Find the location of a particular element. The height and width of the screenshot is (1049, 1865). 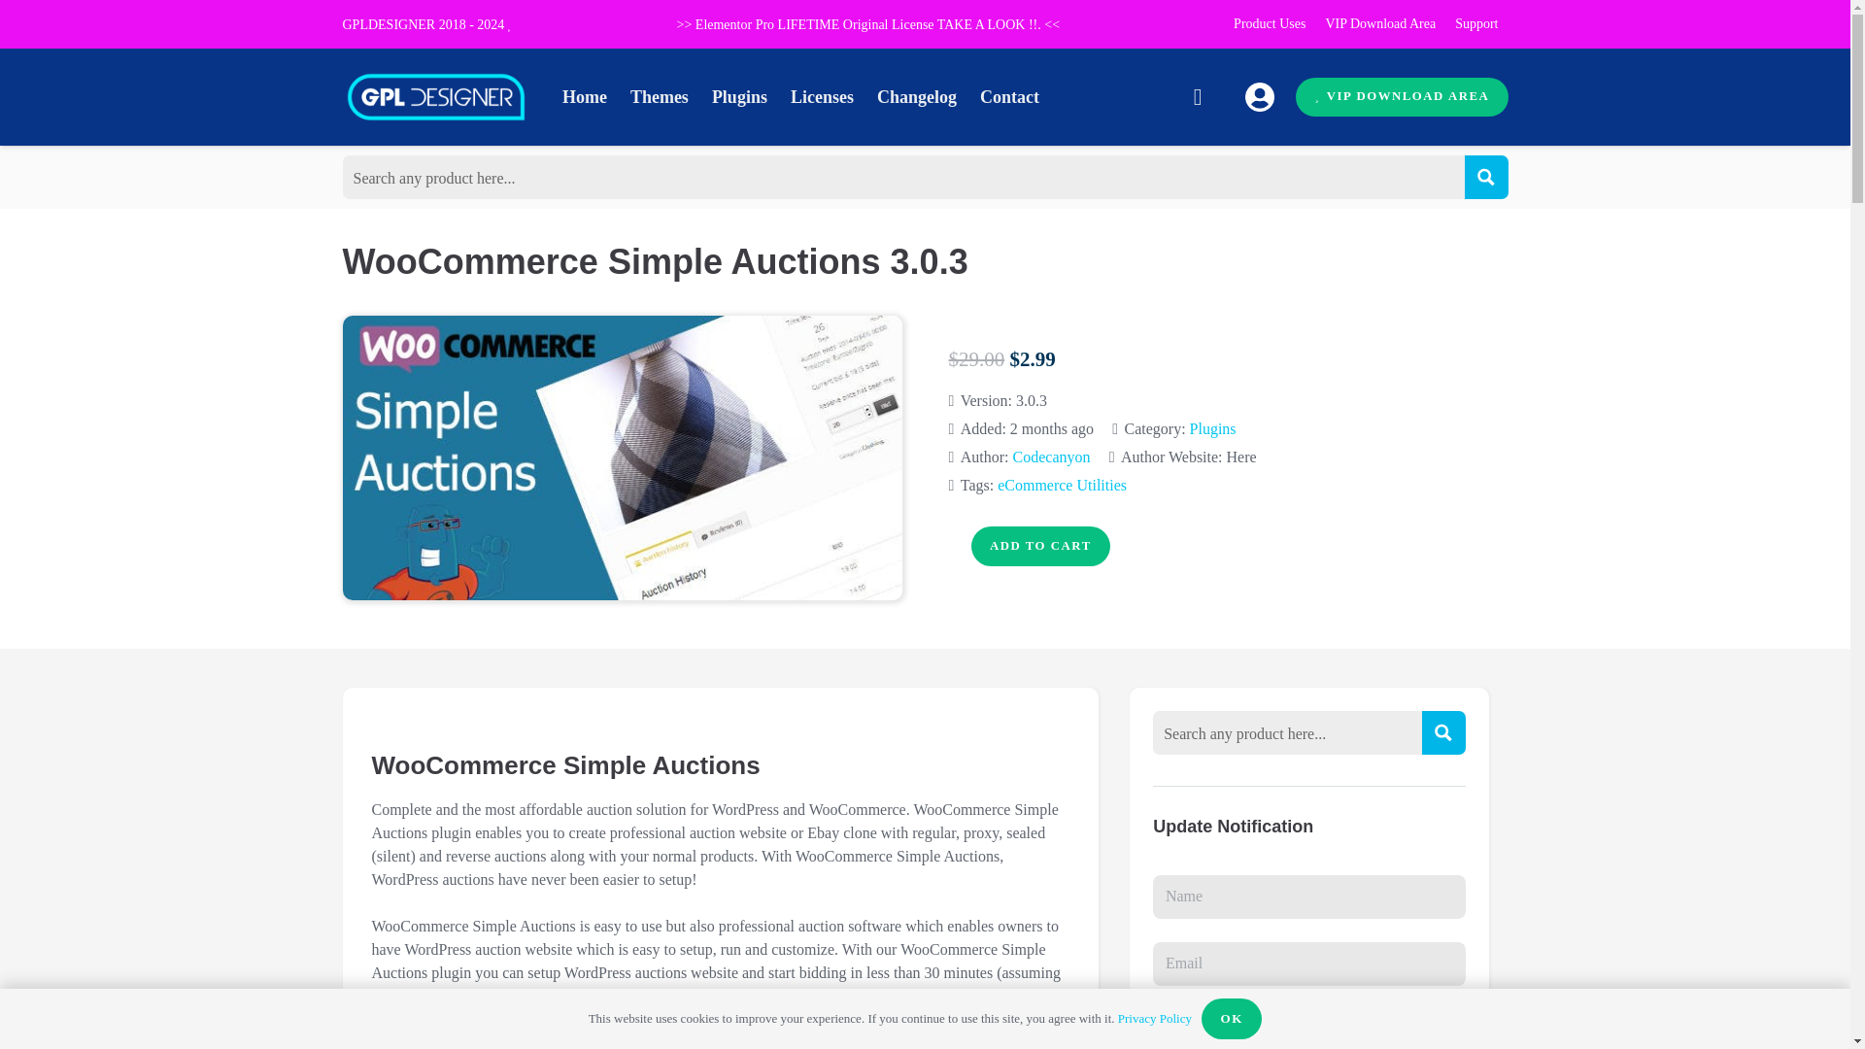

Codecanyon is located at coordinates (1051, 457).